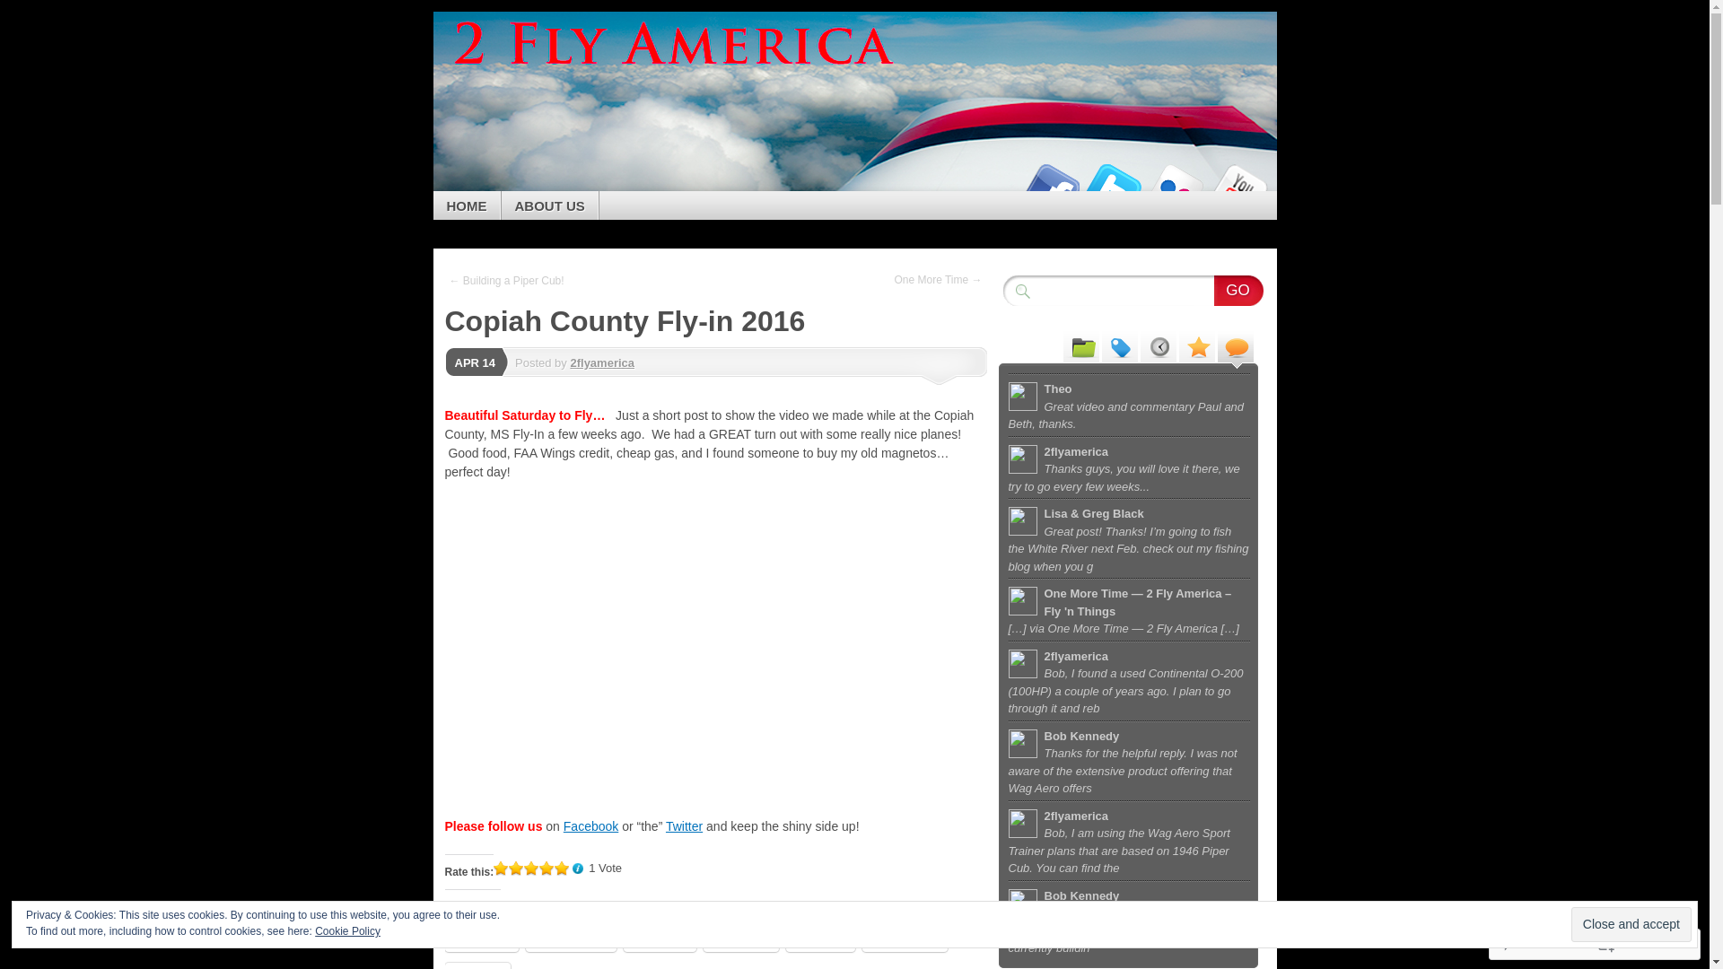  I want to click on Skip to primary sidebar, so click(522, 59).